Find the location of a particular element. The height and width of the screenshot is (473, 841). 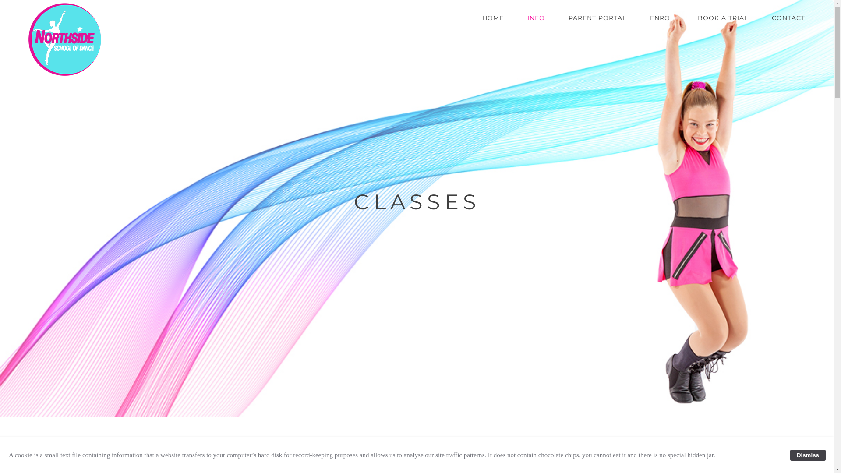

ENROL is located at coordinates (662, 25).